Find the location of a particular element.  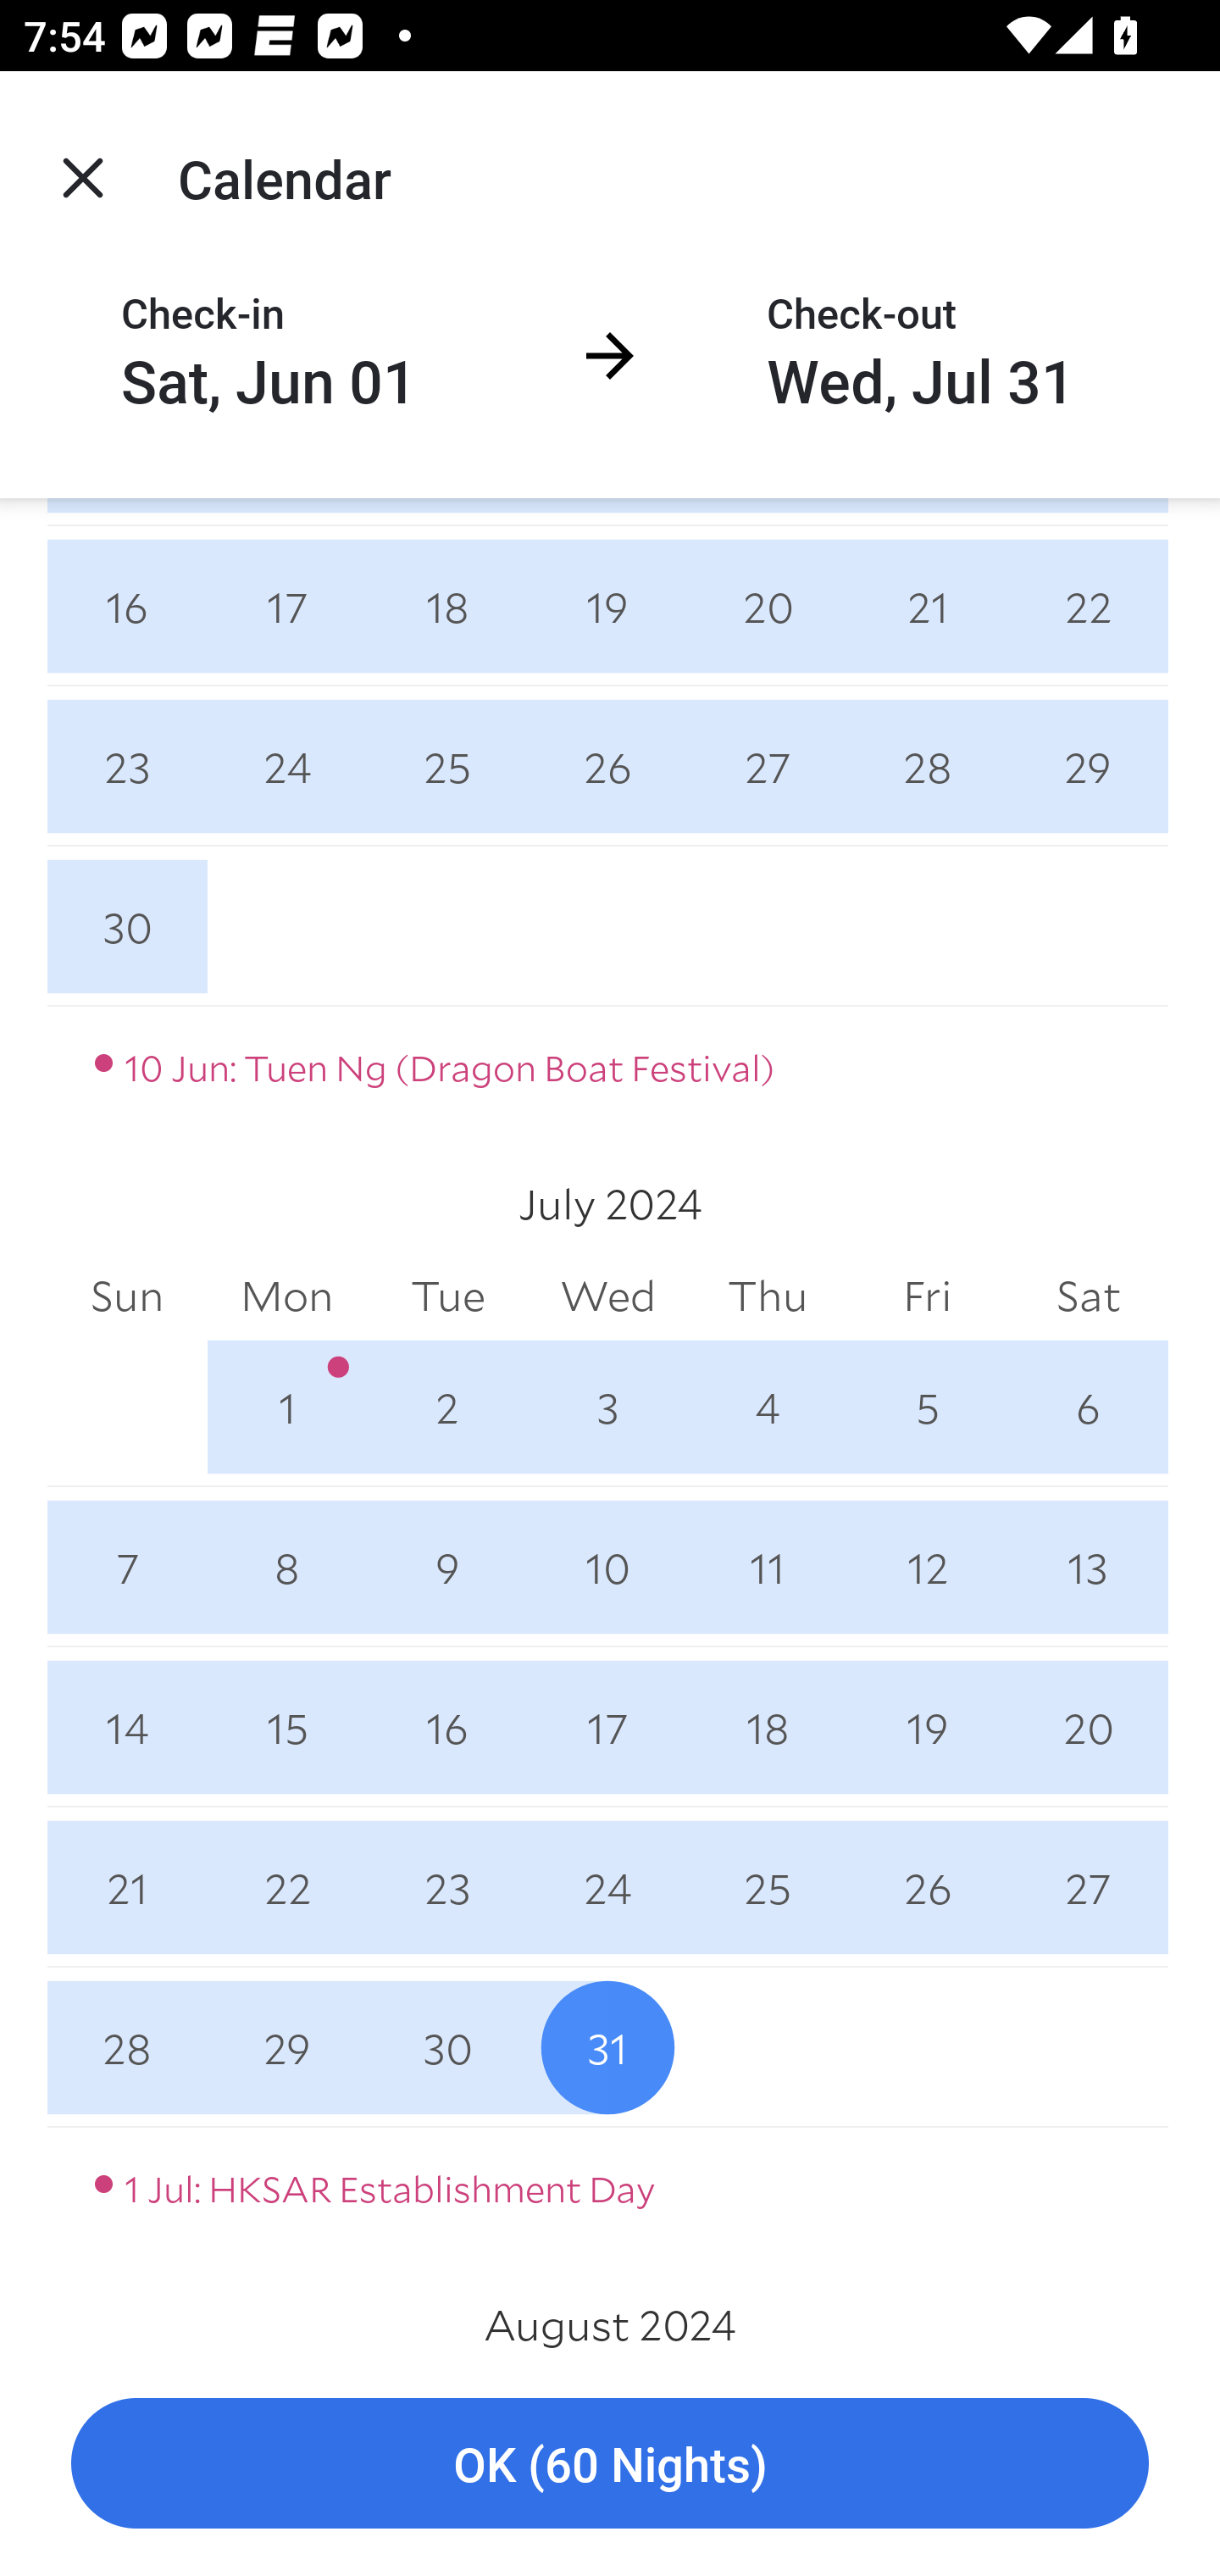

20 20 June 2024 is located at coordinates (768, 605).